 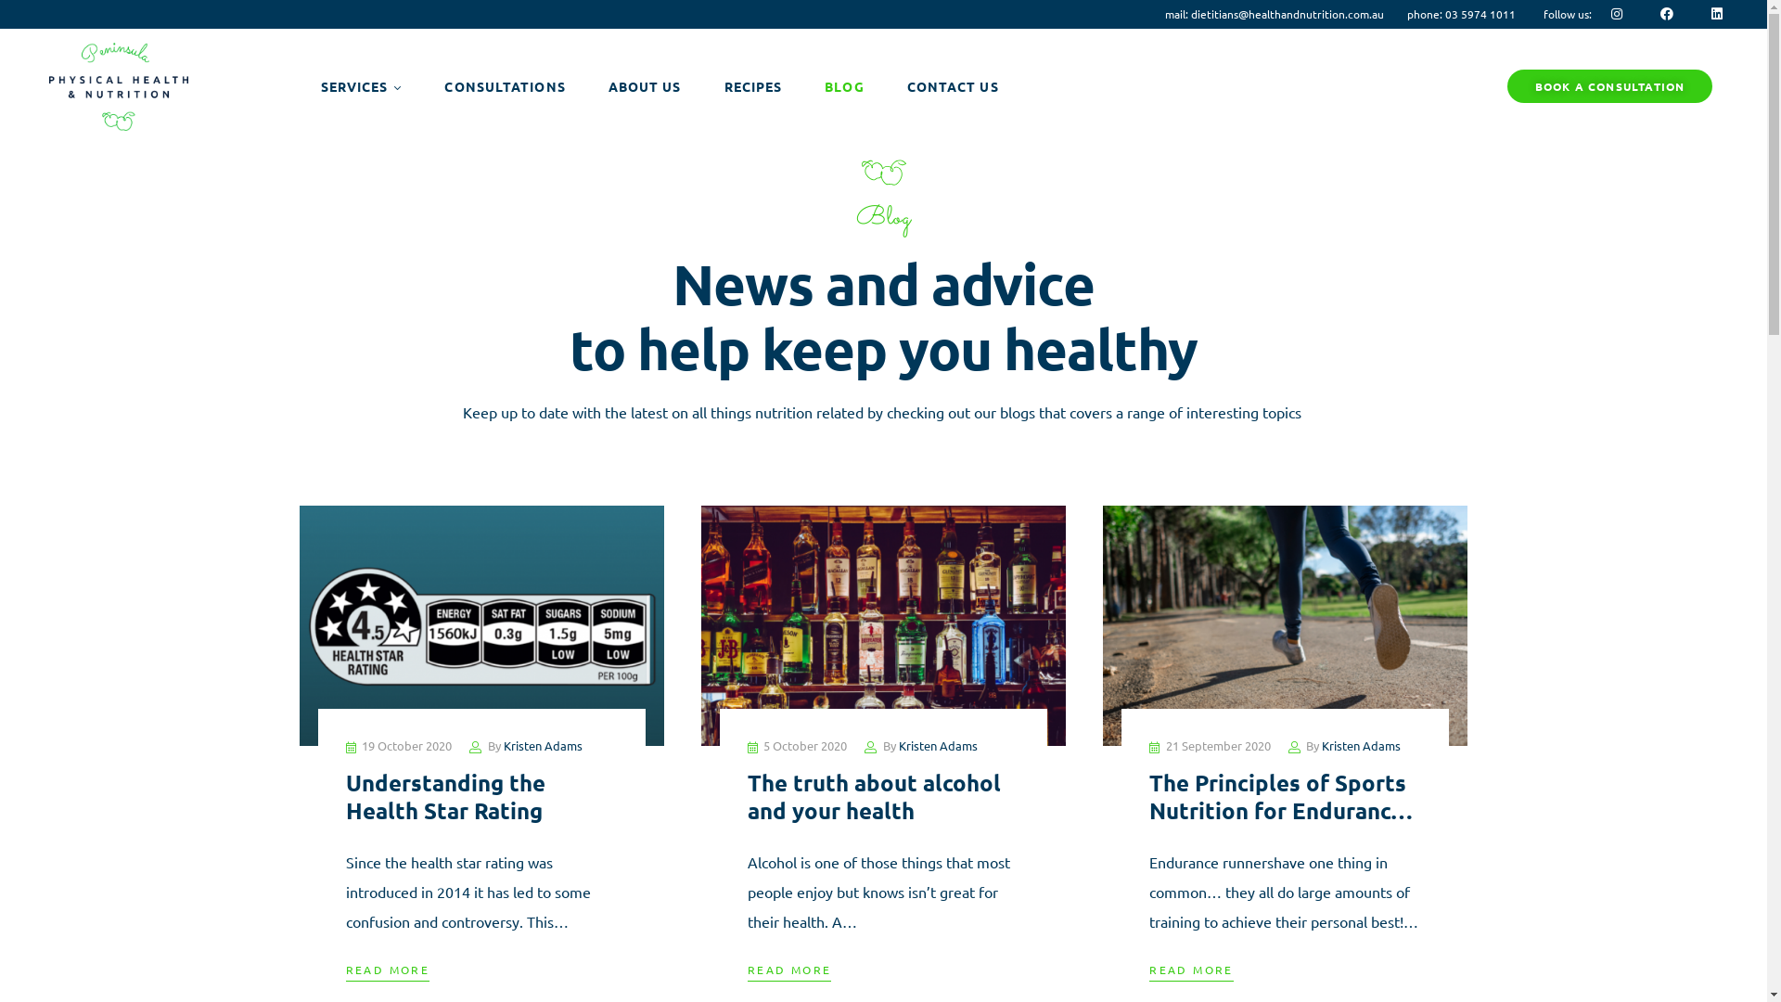 What do you see at coordinates (1480, 14) in the screenshot?
I see `03 5974 1011` at bounding box center [1480, 14].